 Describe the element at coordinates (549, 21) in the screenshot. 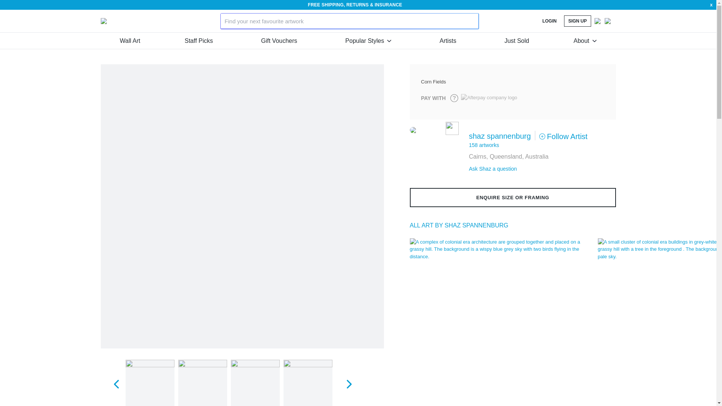

I see `LOGIN` at that location.